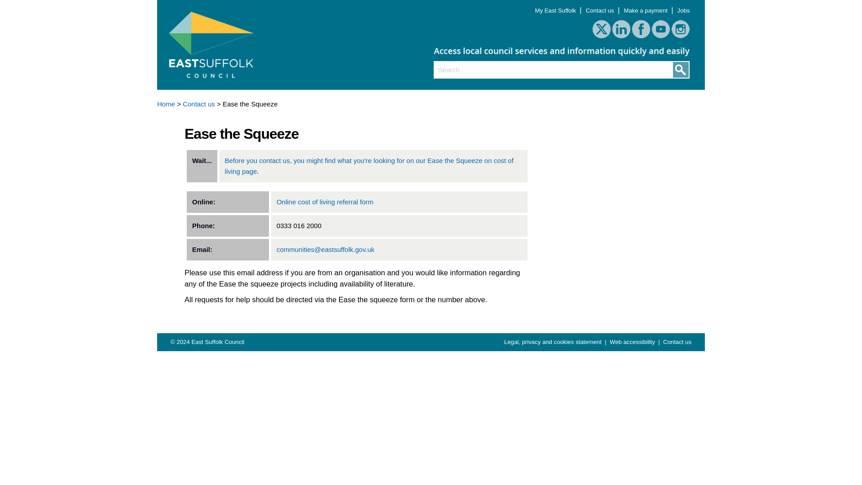 The image size is (862, 485). What do you see at coordinates (166, 103) in the screenshot?
I see `Home` at bounding box center [166, 103].